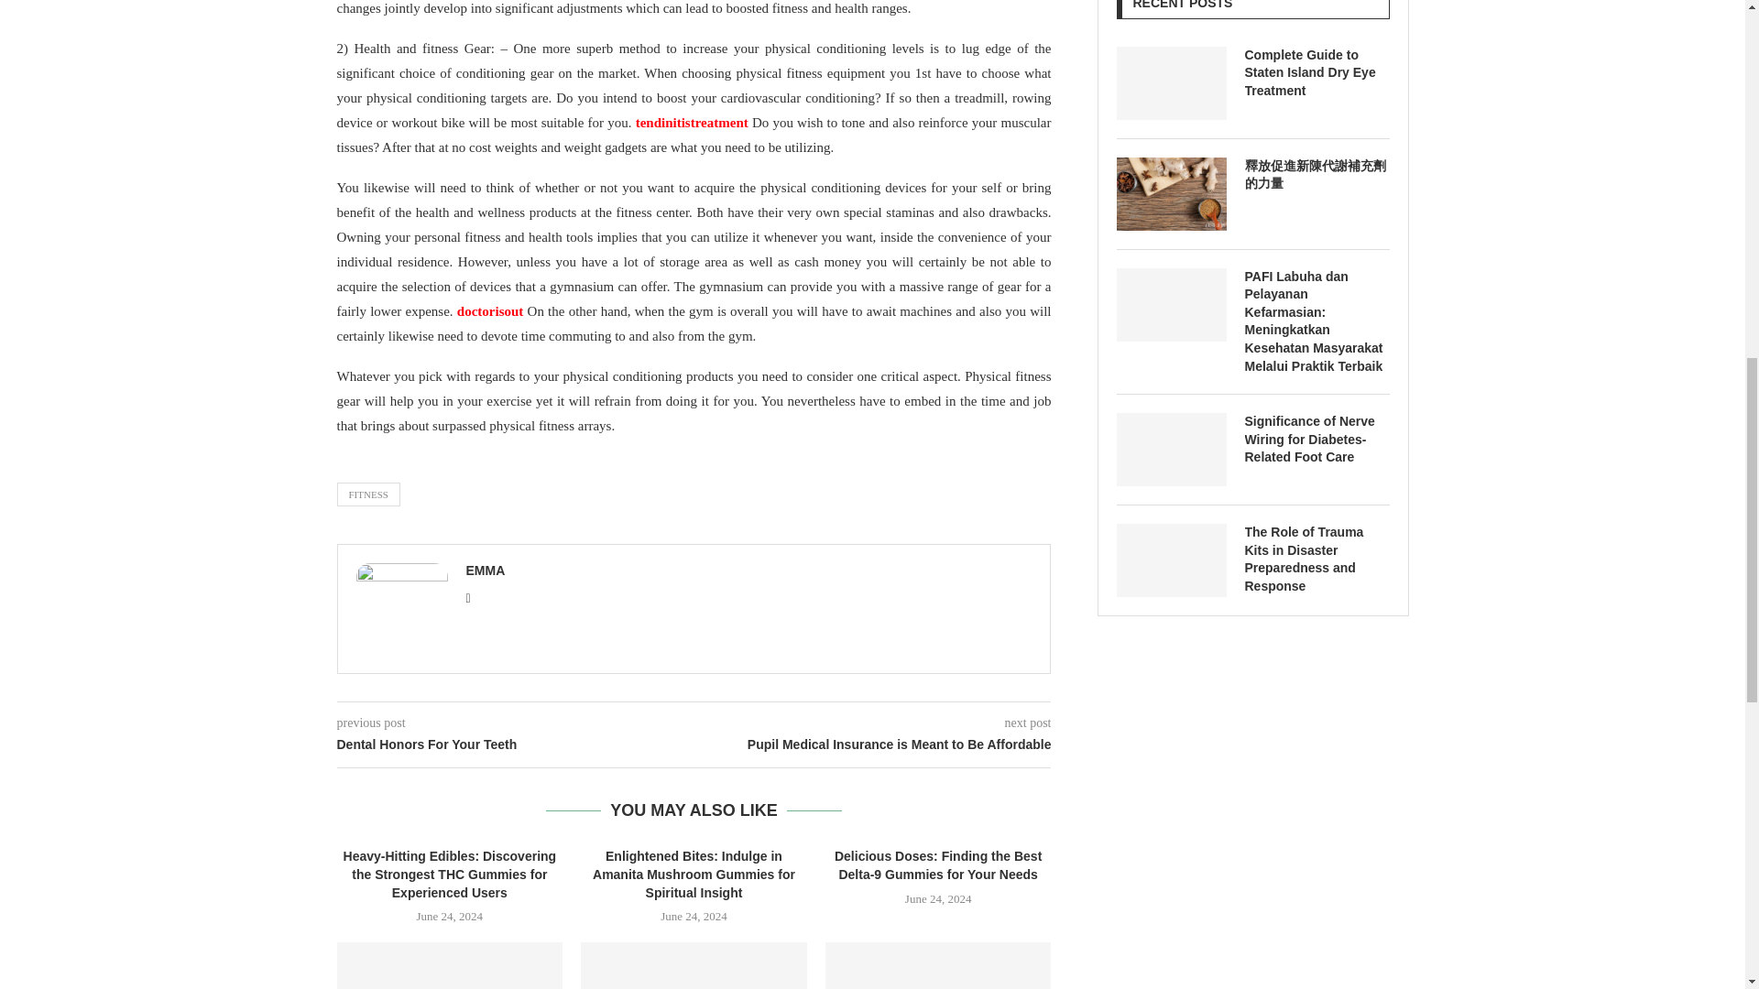 The image size is (1759, 989). What do you see at coordinates (1171, 450) in the screenshot?
I see `Significance of Nerve Wiring for Diabetes-Related Foot Care` at bounding box center [1171, 450].